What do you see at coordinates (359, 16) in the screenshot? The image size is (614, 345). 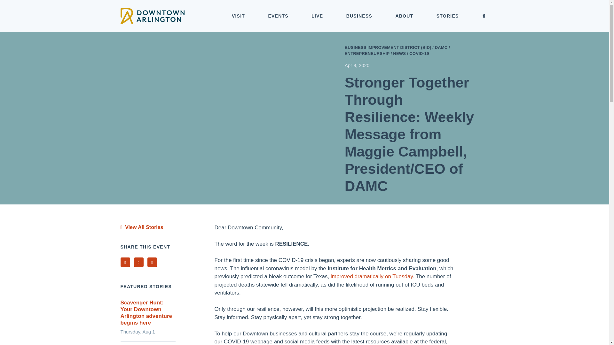 I see `BUSINESS` at bounding box center [359, 16].